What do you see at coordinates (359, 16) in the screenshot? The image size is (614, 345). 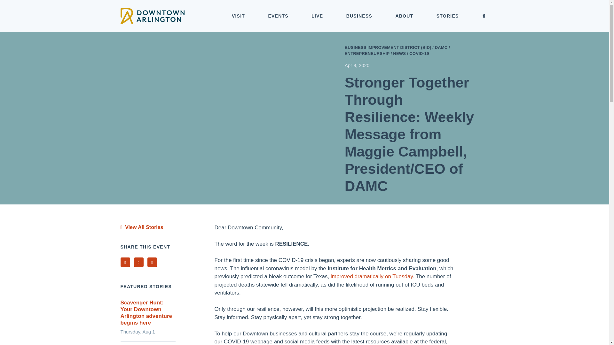 I see `BUSINESS` at bounding box center [359, 16].